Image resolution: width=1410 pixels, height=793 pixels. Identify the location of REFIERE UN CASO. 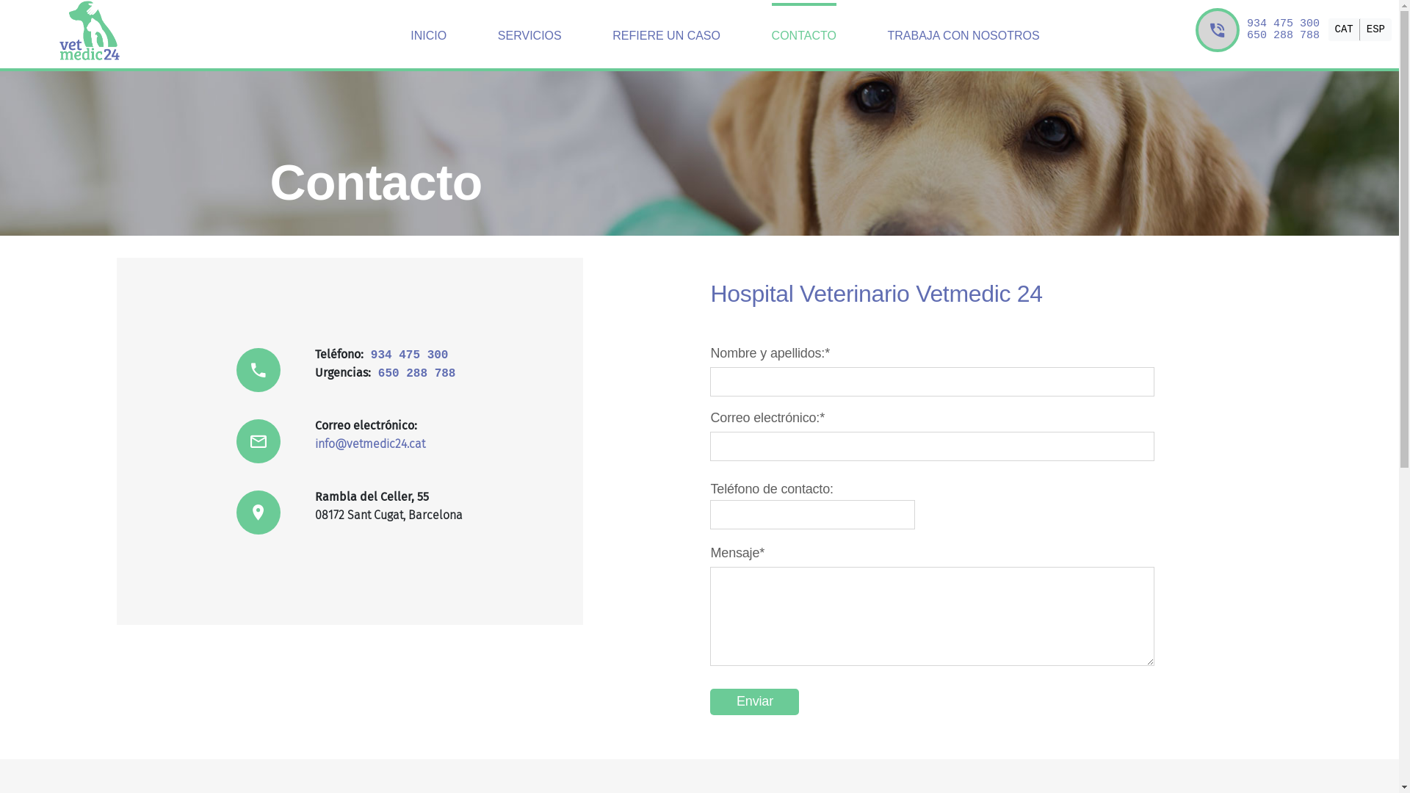
(667, 35).